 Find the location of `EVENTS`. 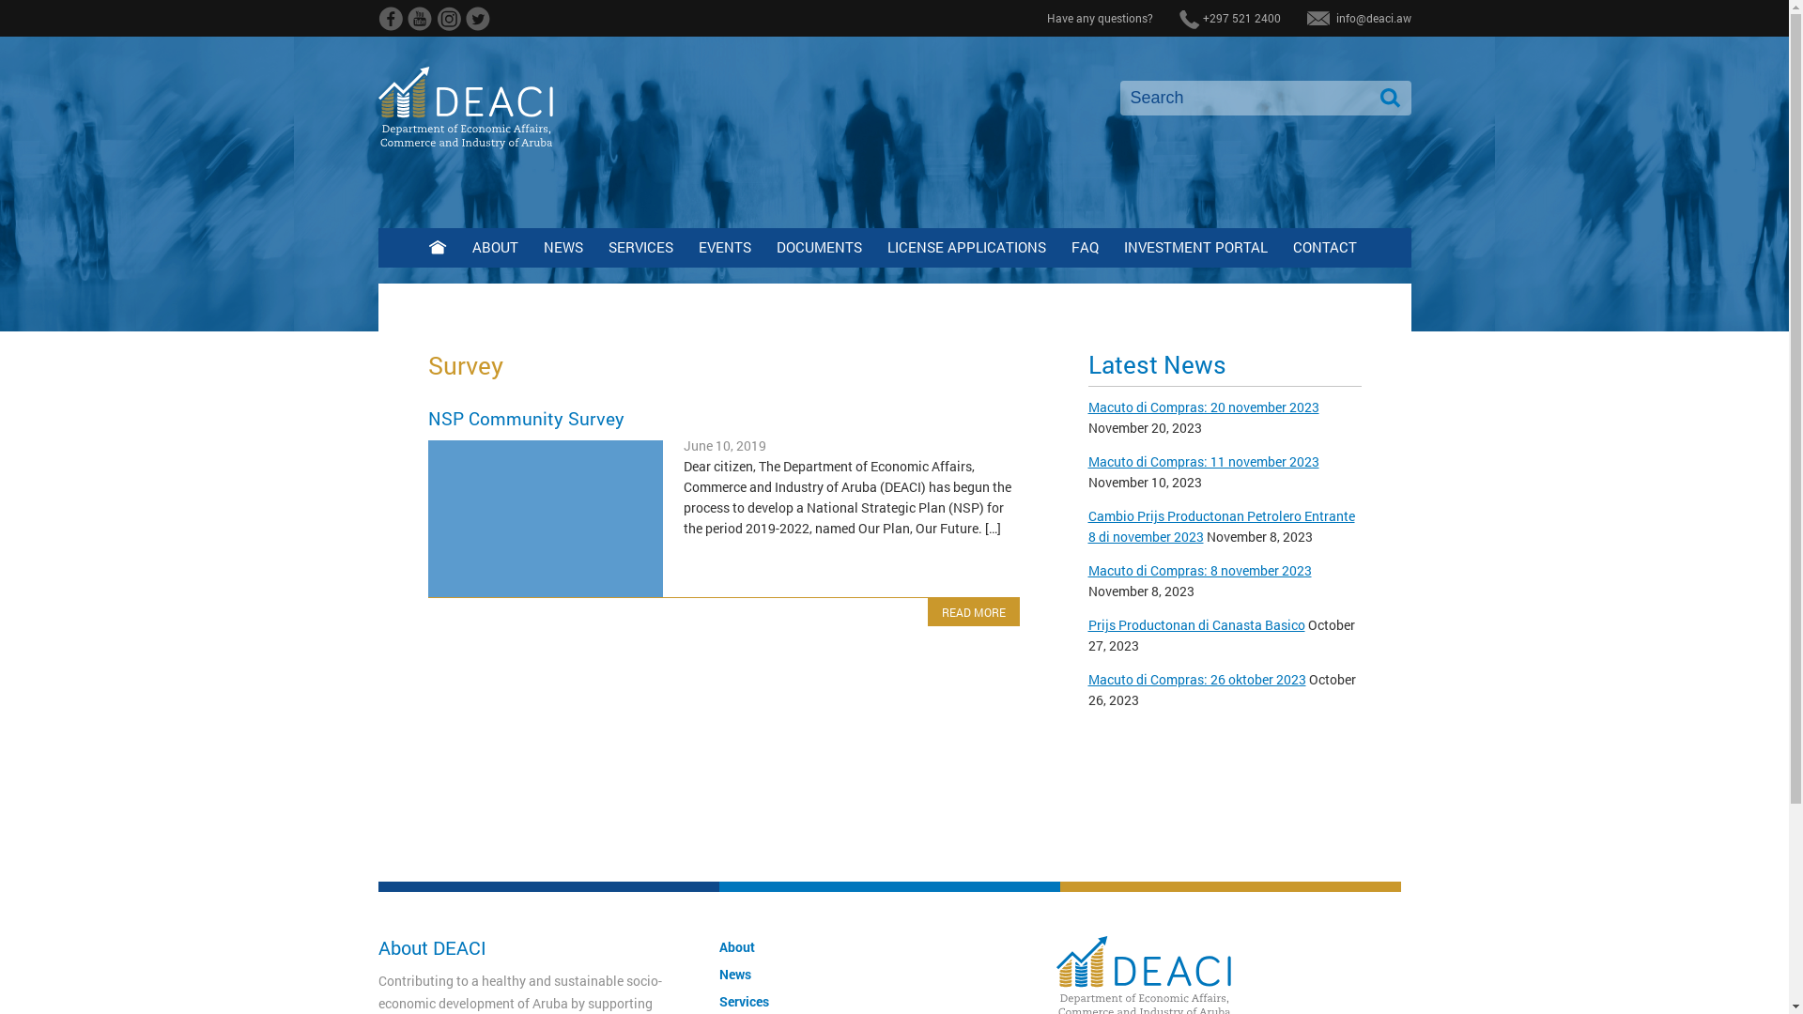

EVENTS is located at coordinates (725, 248).